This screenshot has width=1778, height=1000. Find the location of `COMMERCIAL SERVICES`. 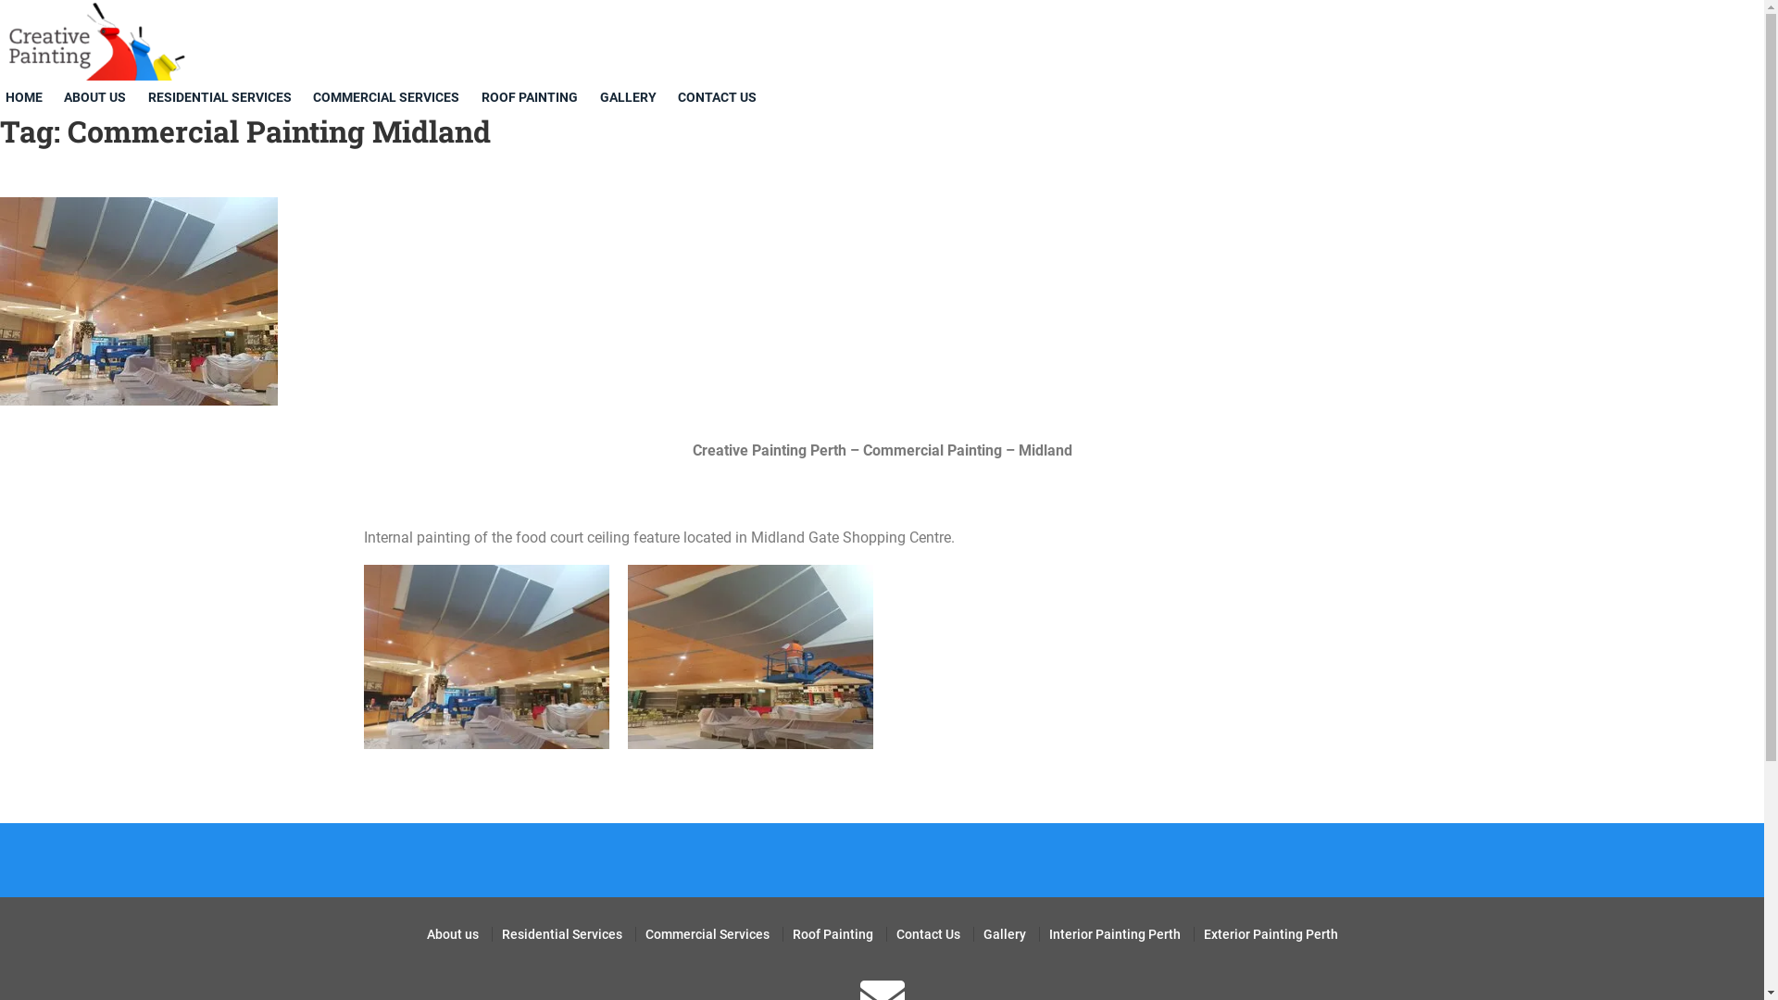

COMMERCIAL SERVICES is located at coordinates (391, 98).